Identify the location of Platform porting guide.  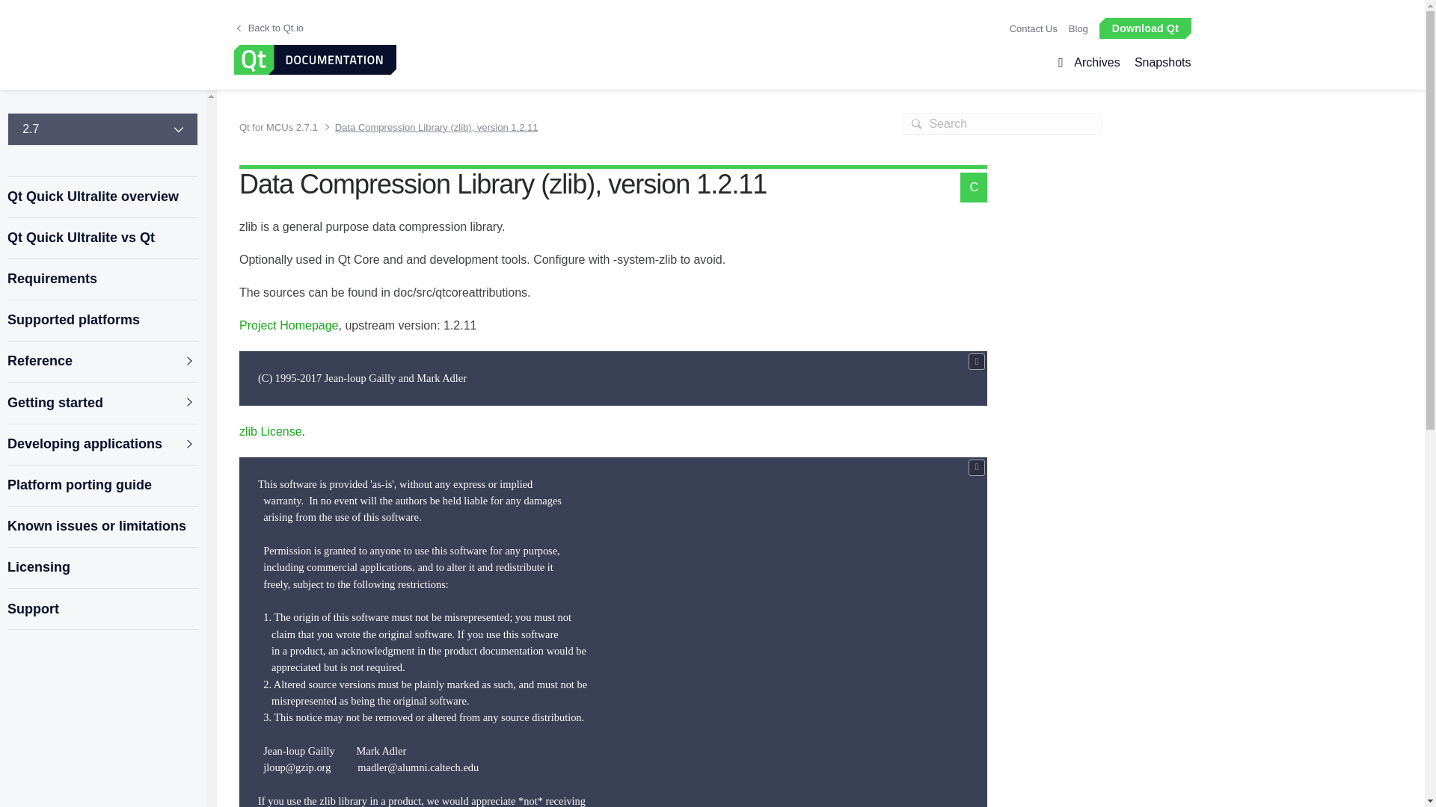
(102, 486).